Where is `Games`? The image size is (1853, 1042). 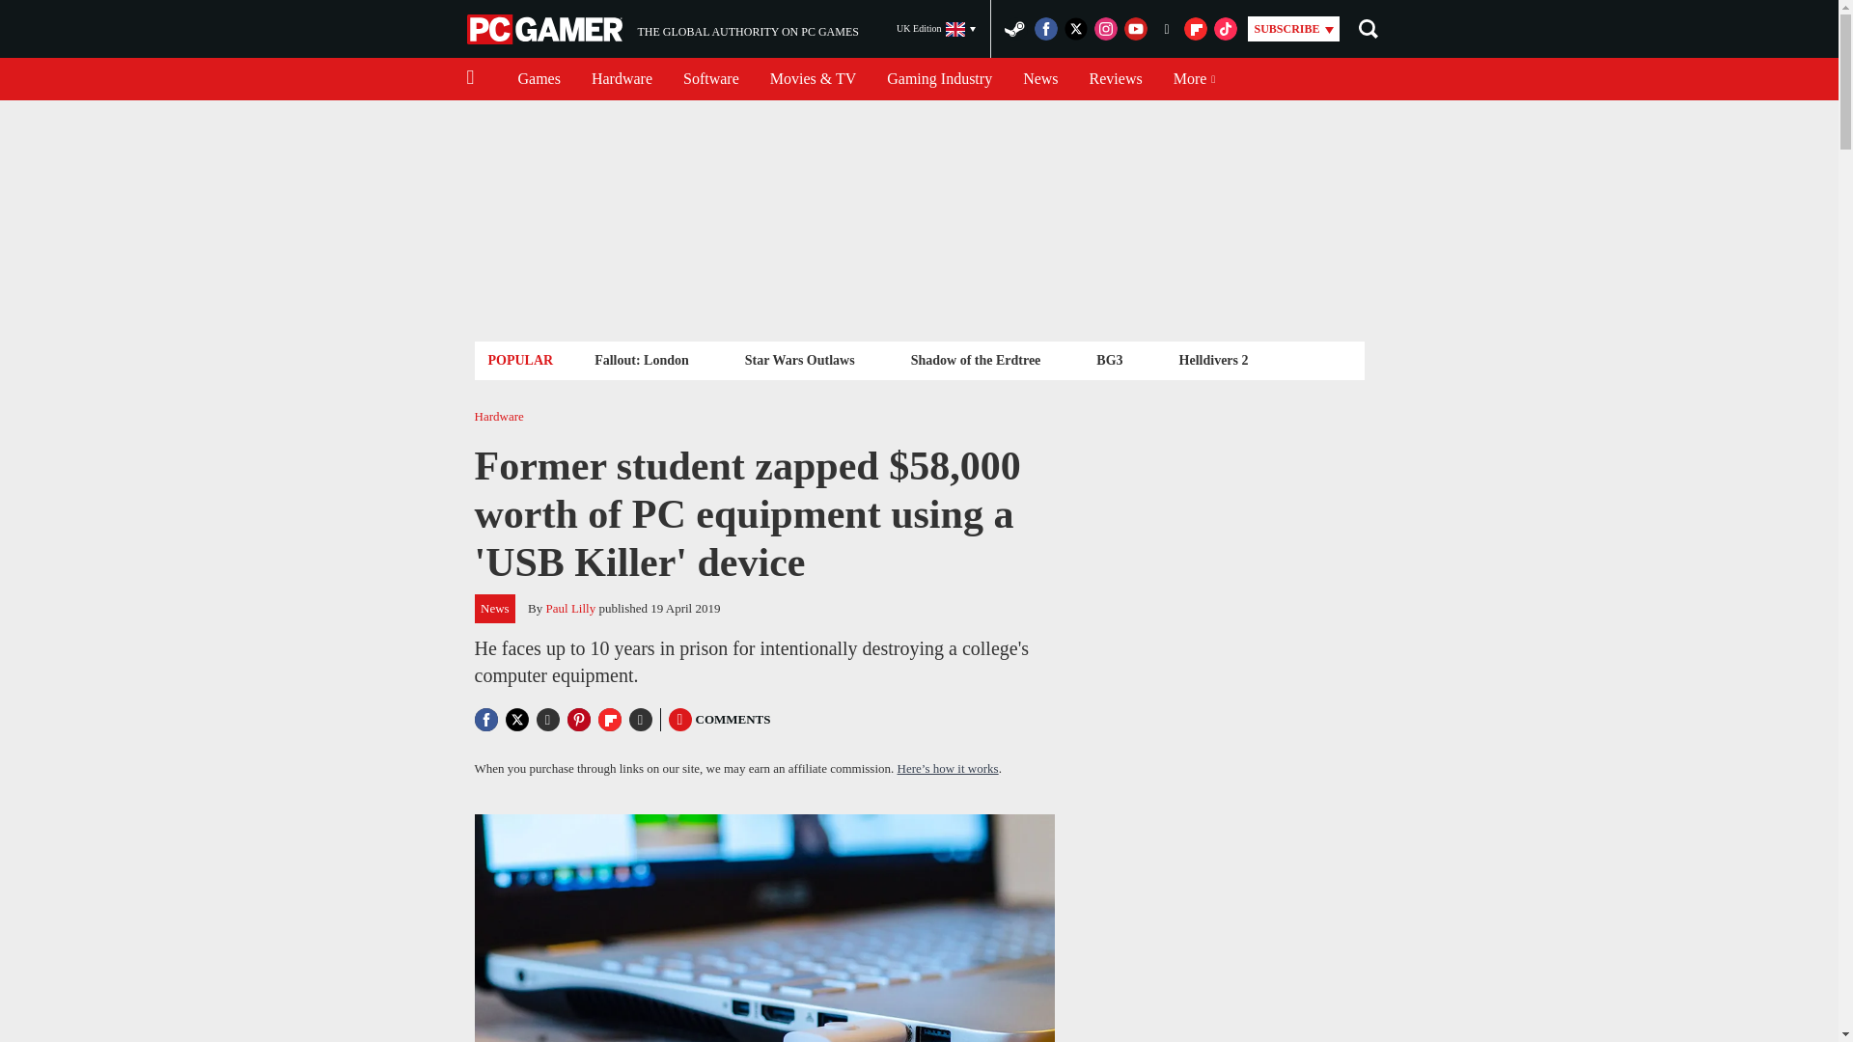 Games is located at coordinates (539, 79).